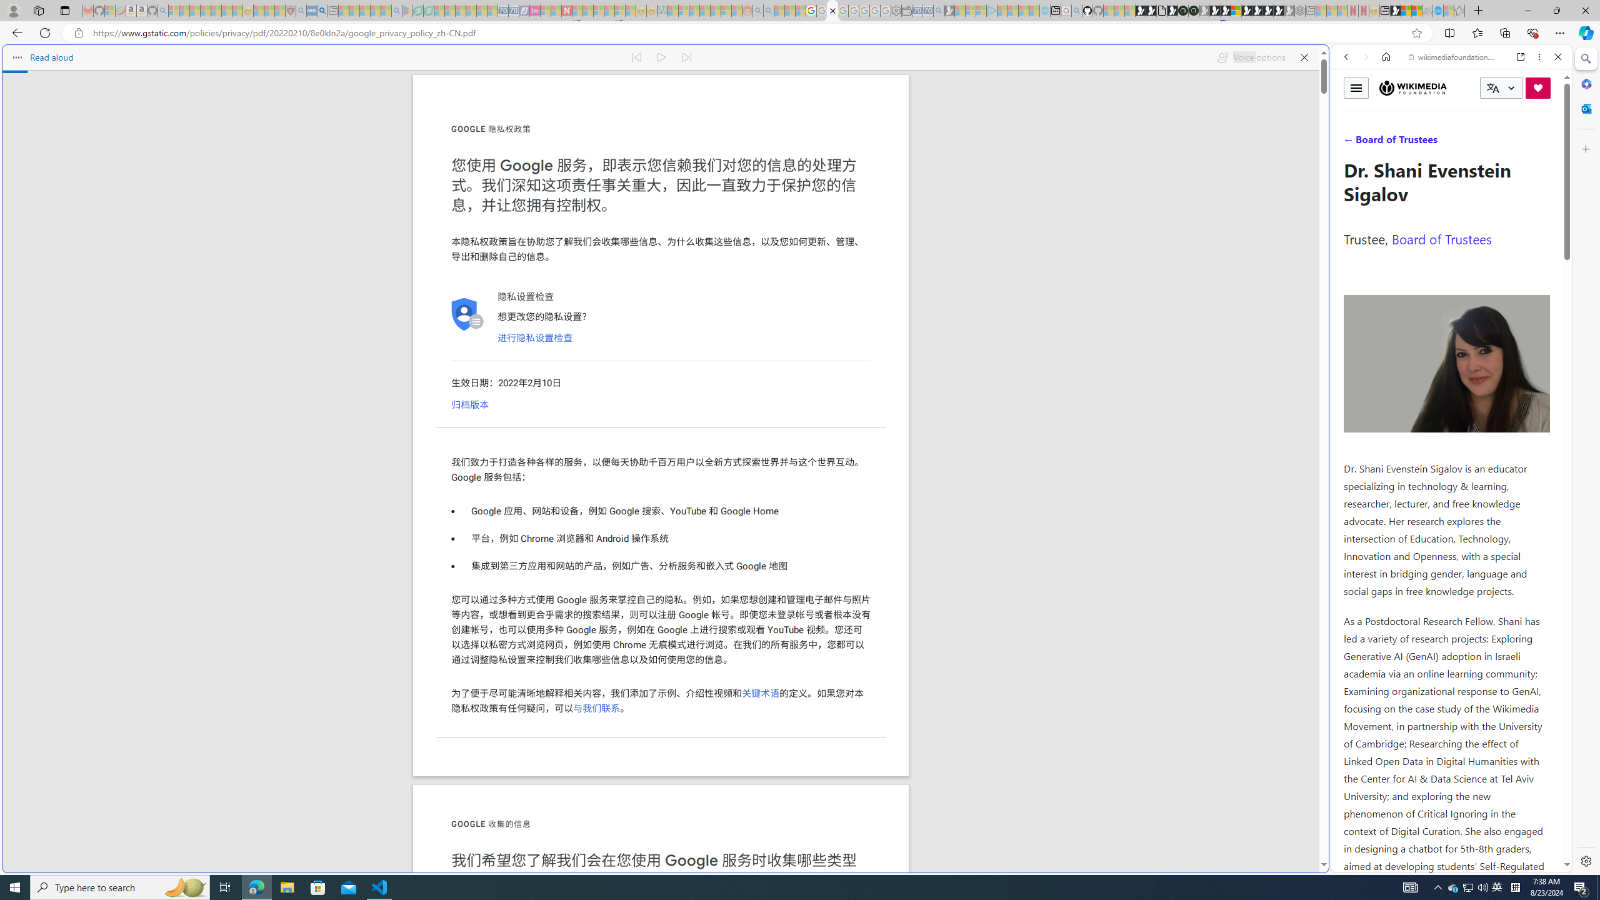  What do you see at coordinates (290, 11) in the screenshot?
I see `Robert H. Shmerling, MD - Harvard Health - Sleeping` at bounding box center [290, 11].